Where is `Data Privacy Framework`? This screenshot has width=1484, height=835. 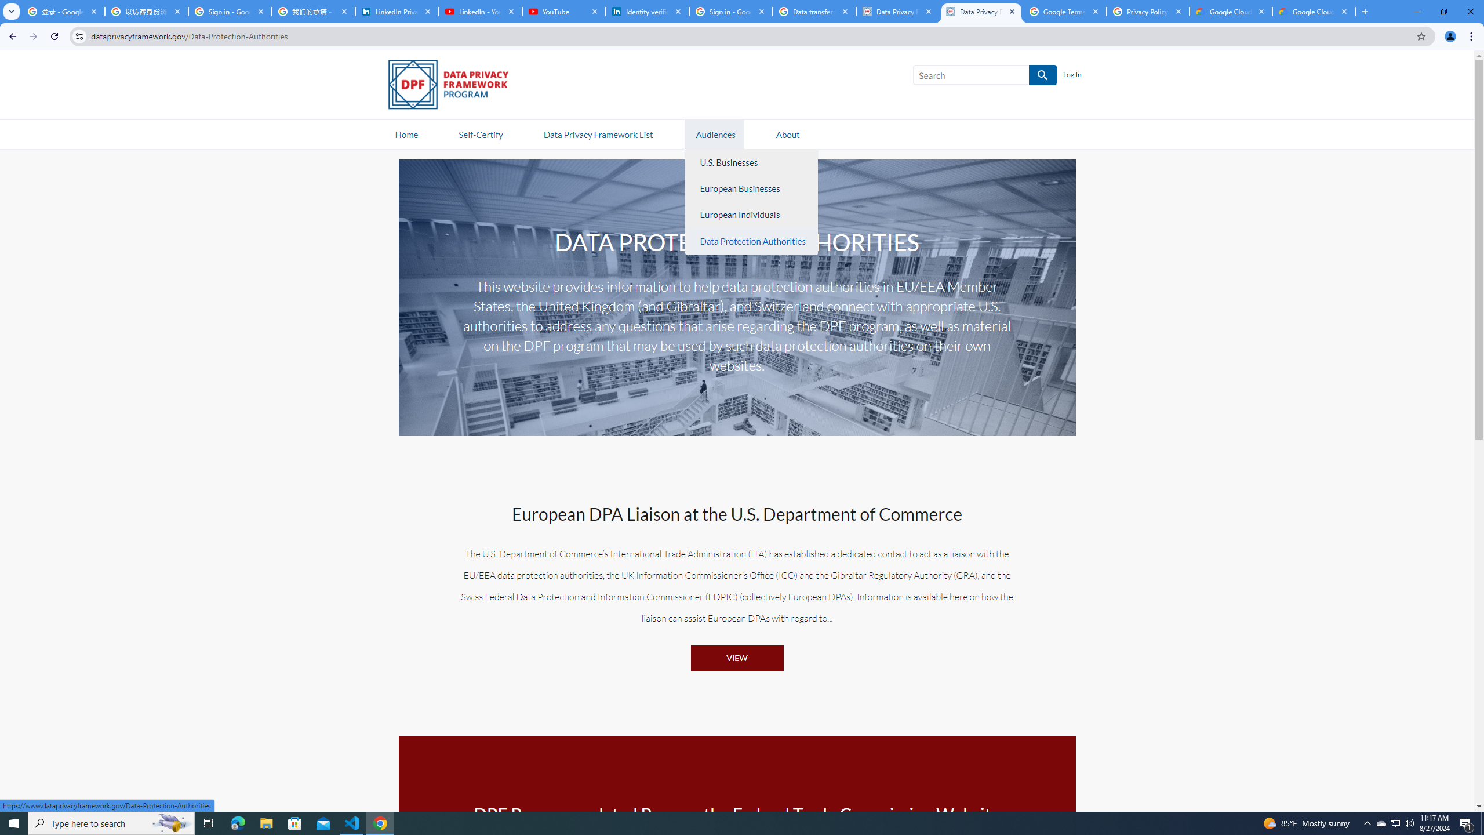 Data Privacy Framework is located at coordinates (981, 12).